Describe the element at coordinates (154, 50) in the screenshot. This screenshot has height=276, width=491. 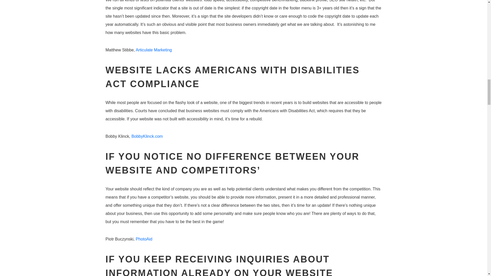
I see `Articulate Marketing` at that location.